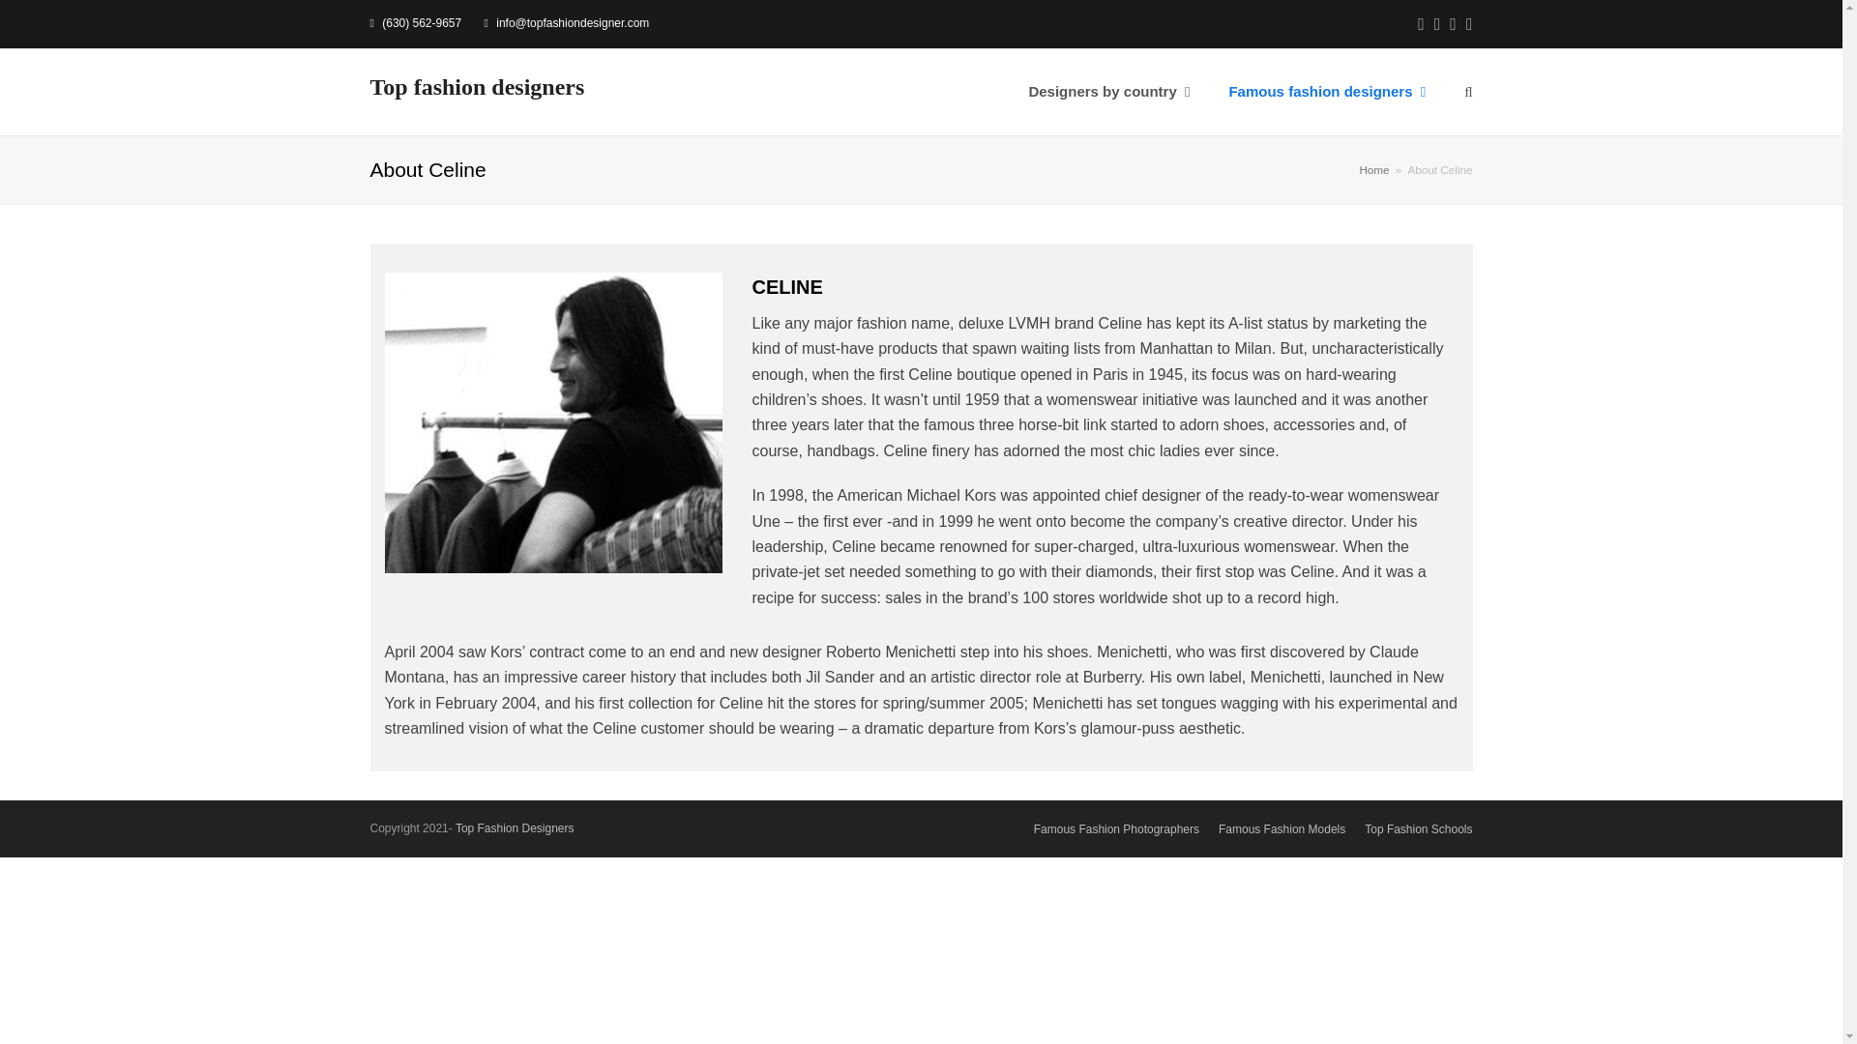 The height and width of the screenshot is (1044, 1857). I want to click on Famous fashion designers, so click(1327, 93).